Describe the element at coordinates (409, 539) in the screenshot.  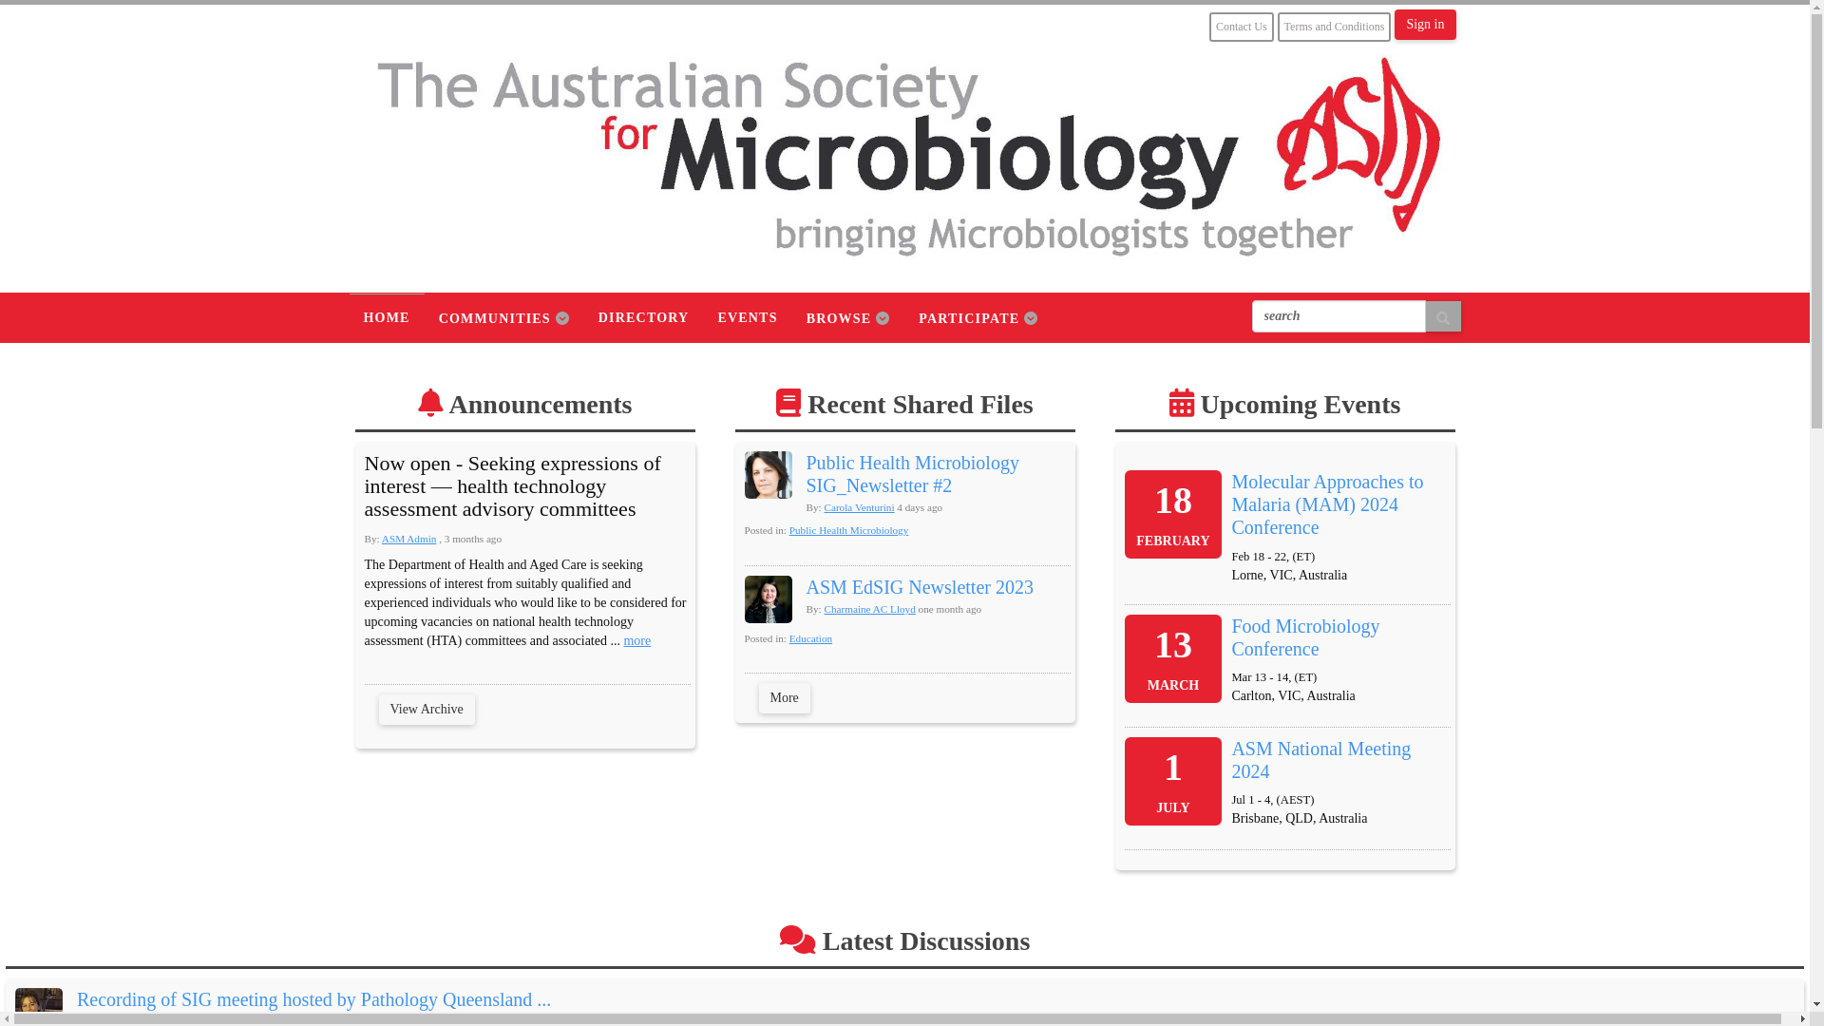
I see `ASM Admin` at that location.